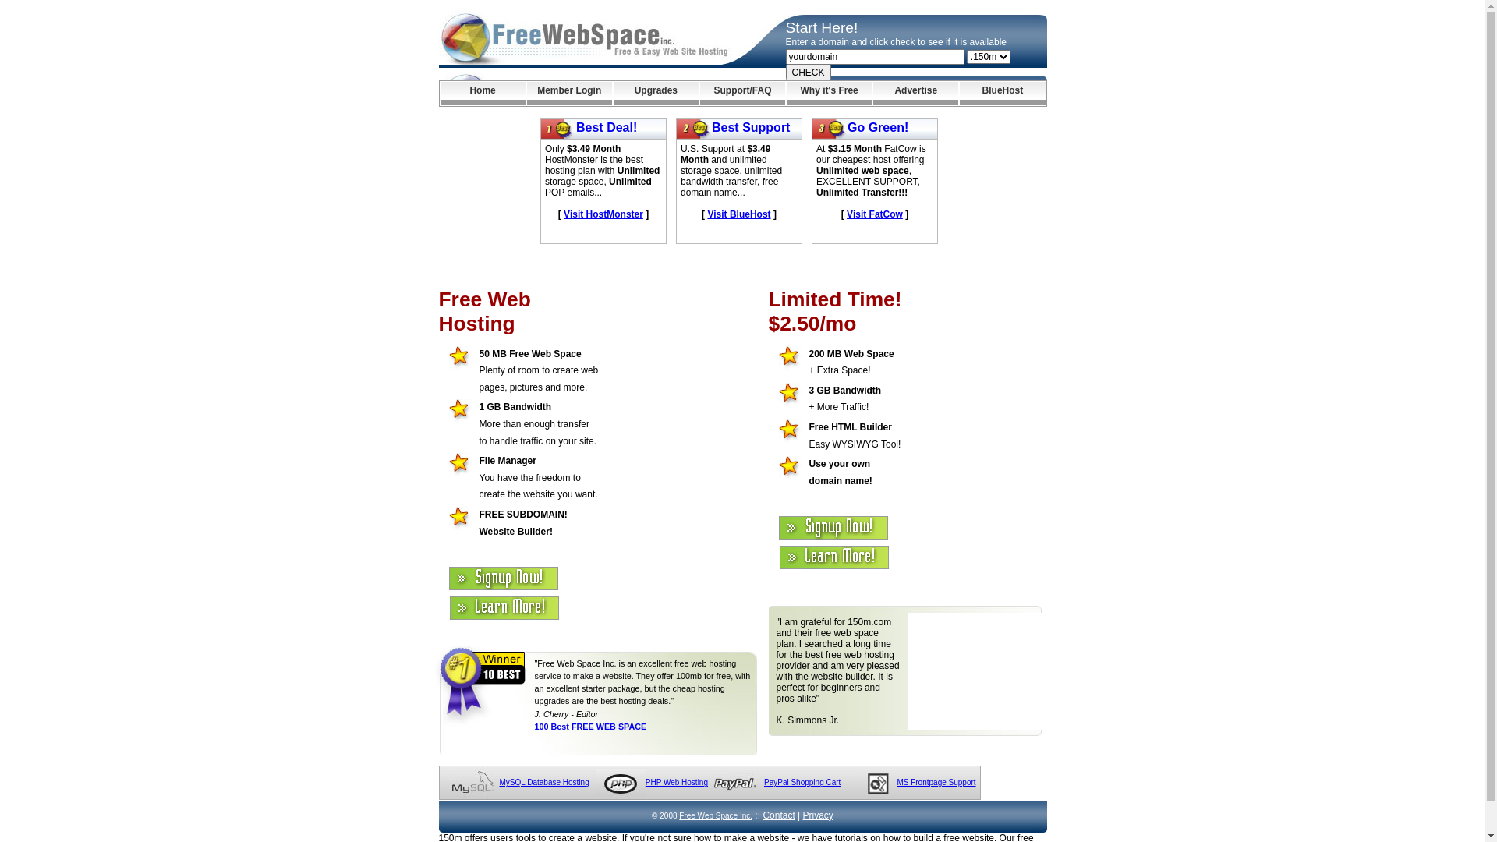 The width and height of the screenshot is (1497, 842). Describe the element at coordinates (809, 73) in the screenshot. I see `CHECK` at that location.